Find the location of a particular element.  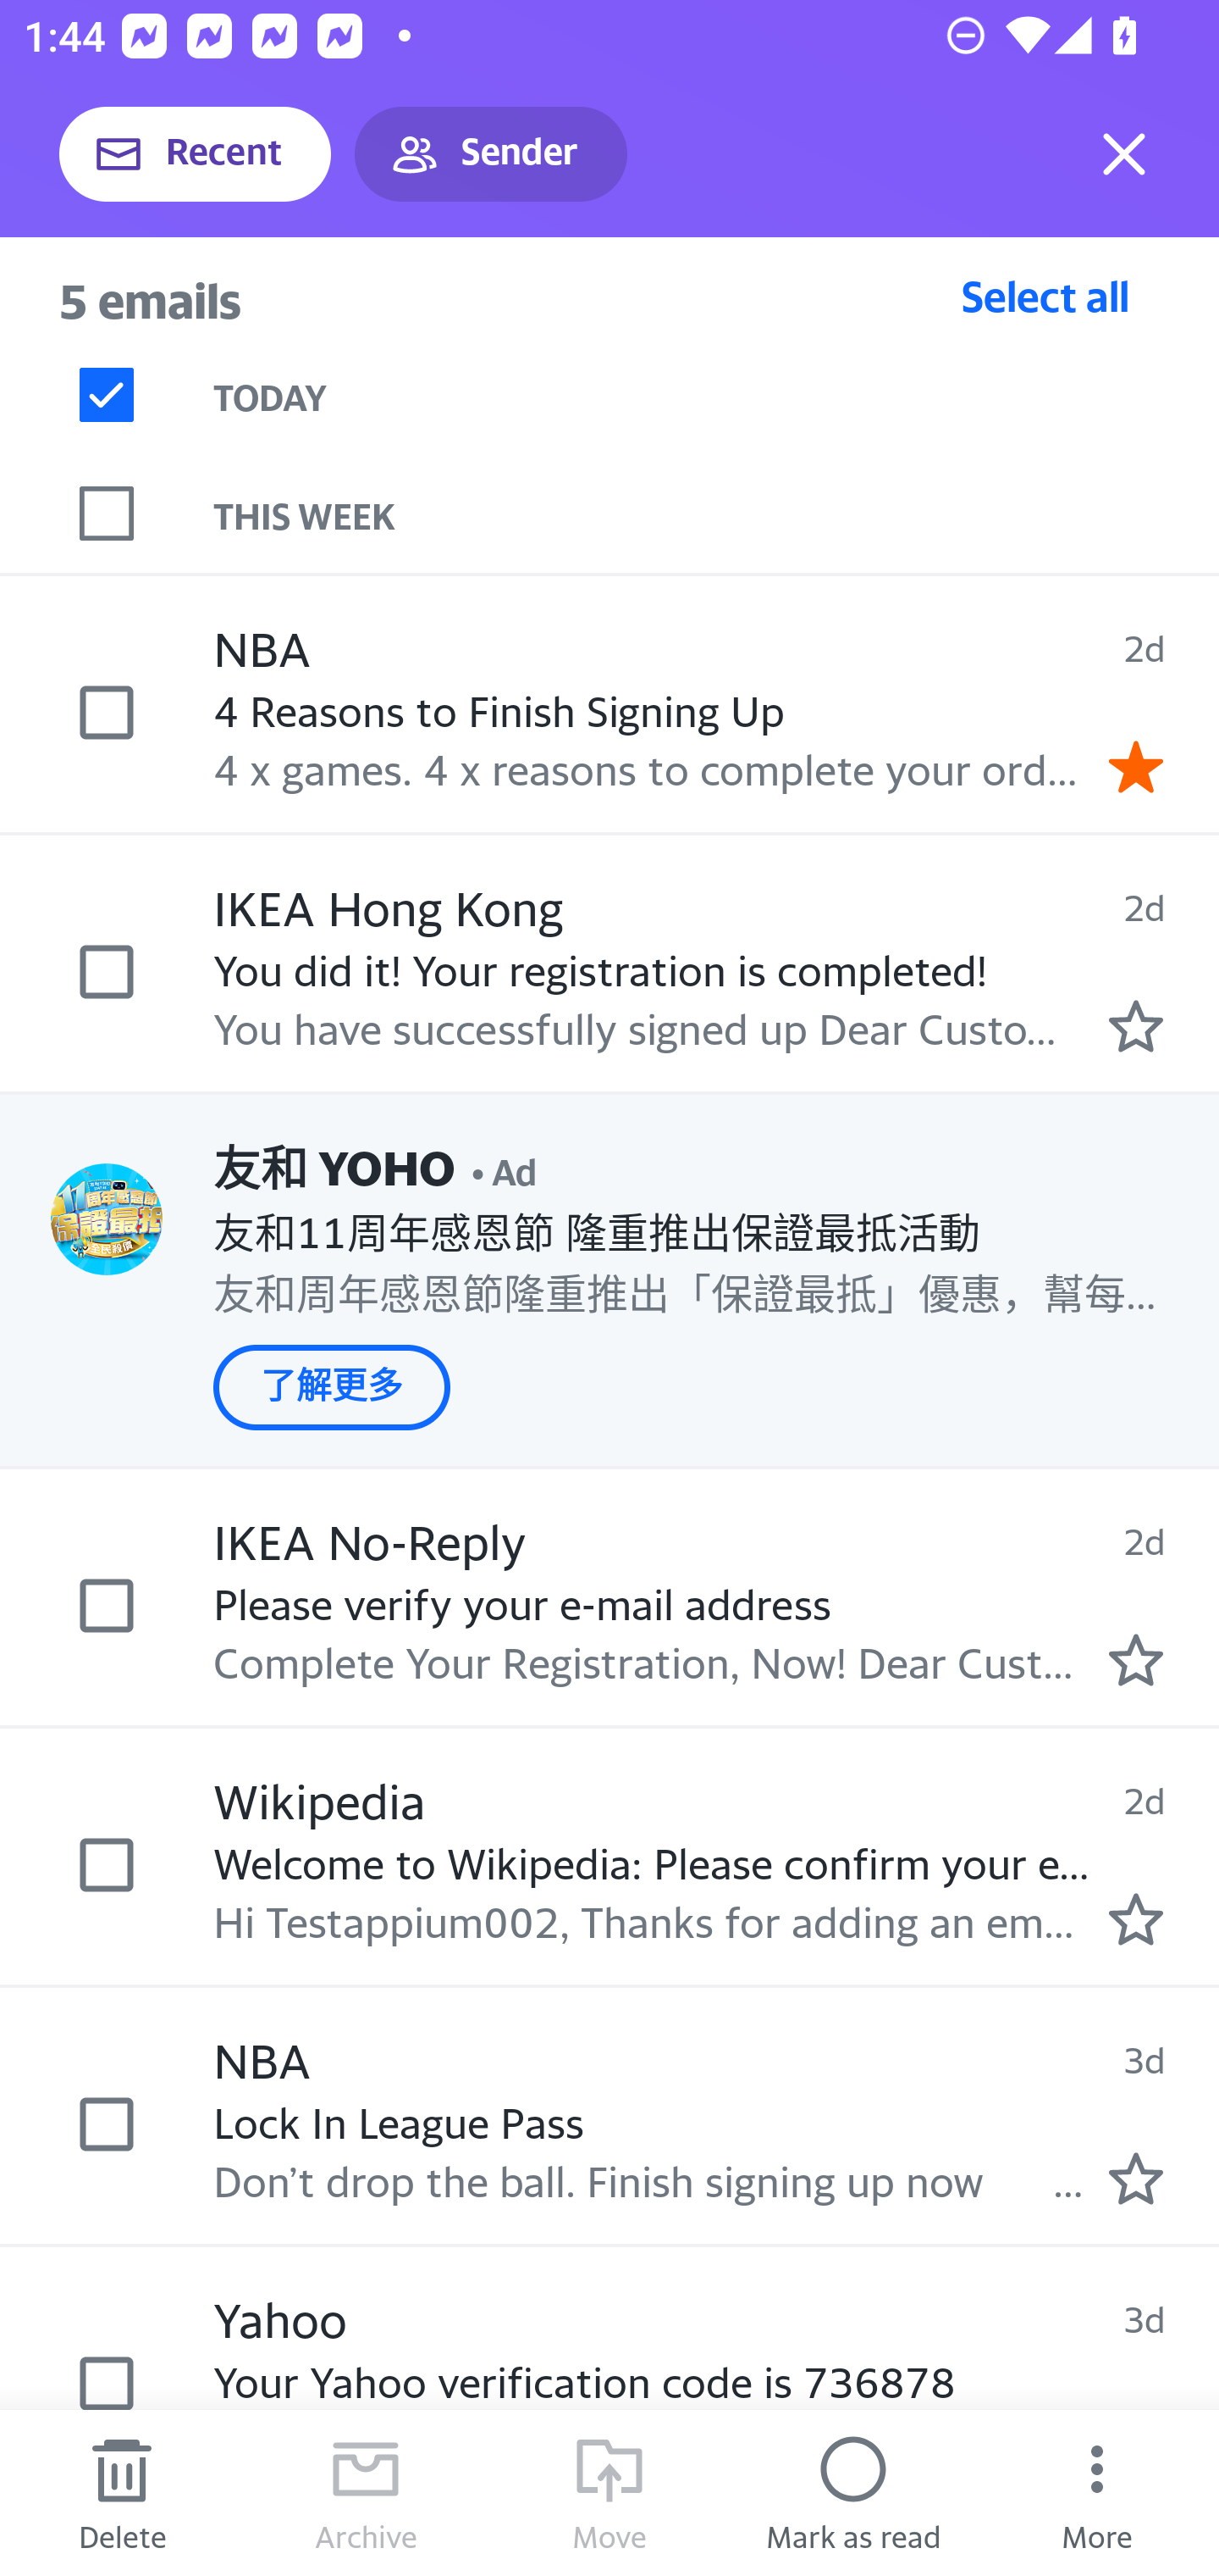

More is located at coordinates (1097, 2493).